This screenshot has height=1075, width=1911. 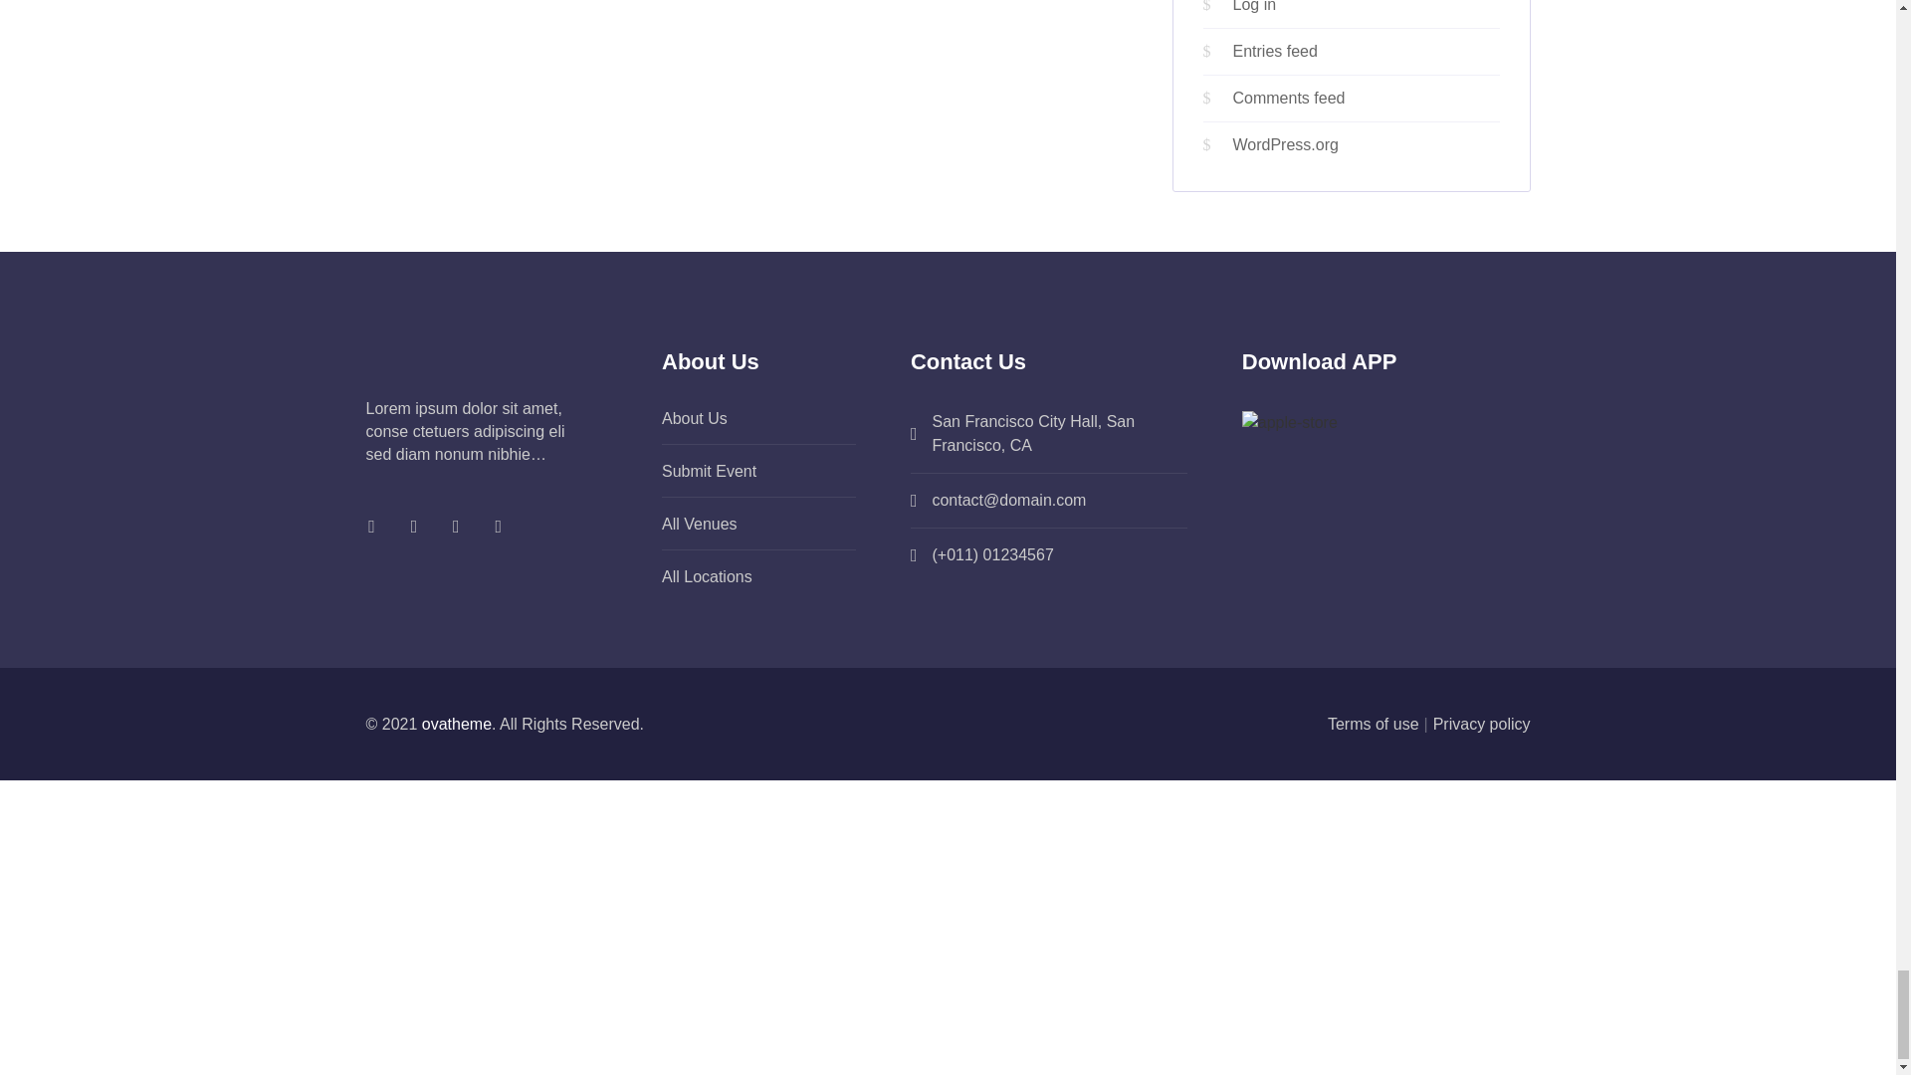 What do you see at coordinates (1290, 422) in the screenshot?
I see `apple-store` at bounding box center [1290, 422].